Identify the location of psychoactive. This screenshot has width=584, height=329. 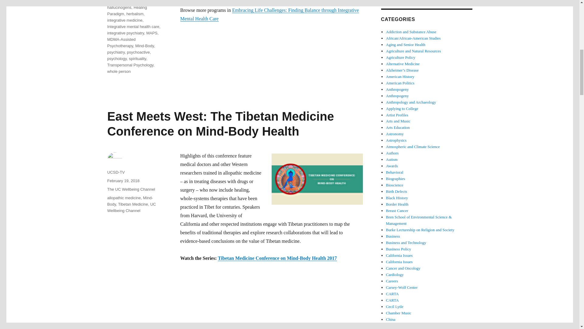
(138, 52).